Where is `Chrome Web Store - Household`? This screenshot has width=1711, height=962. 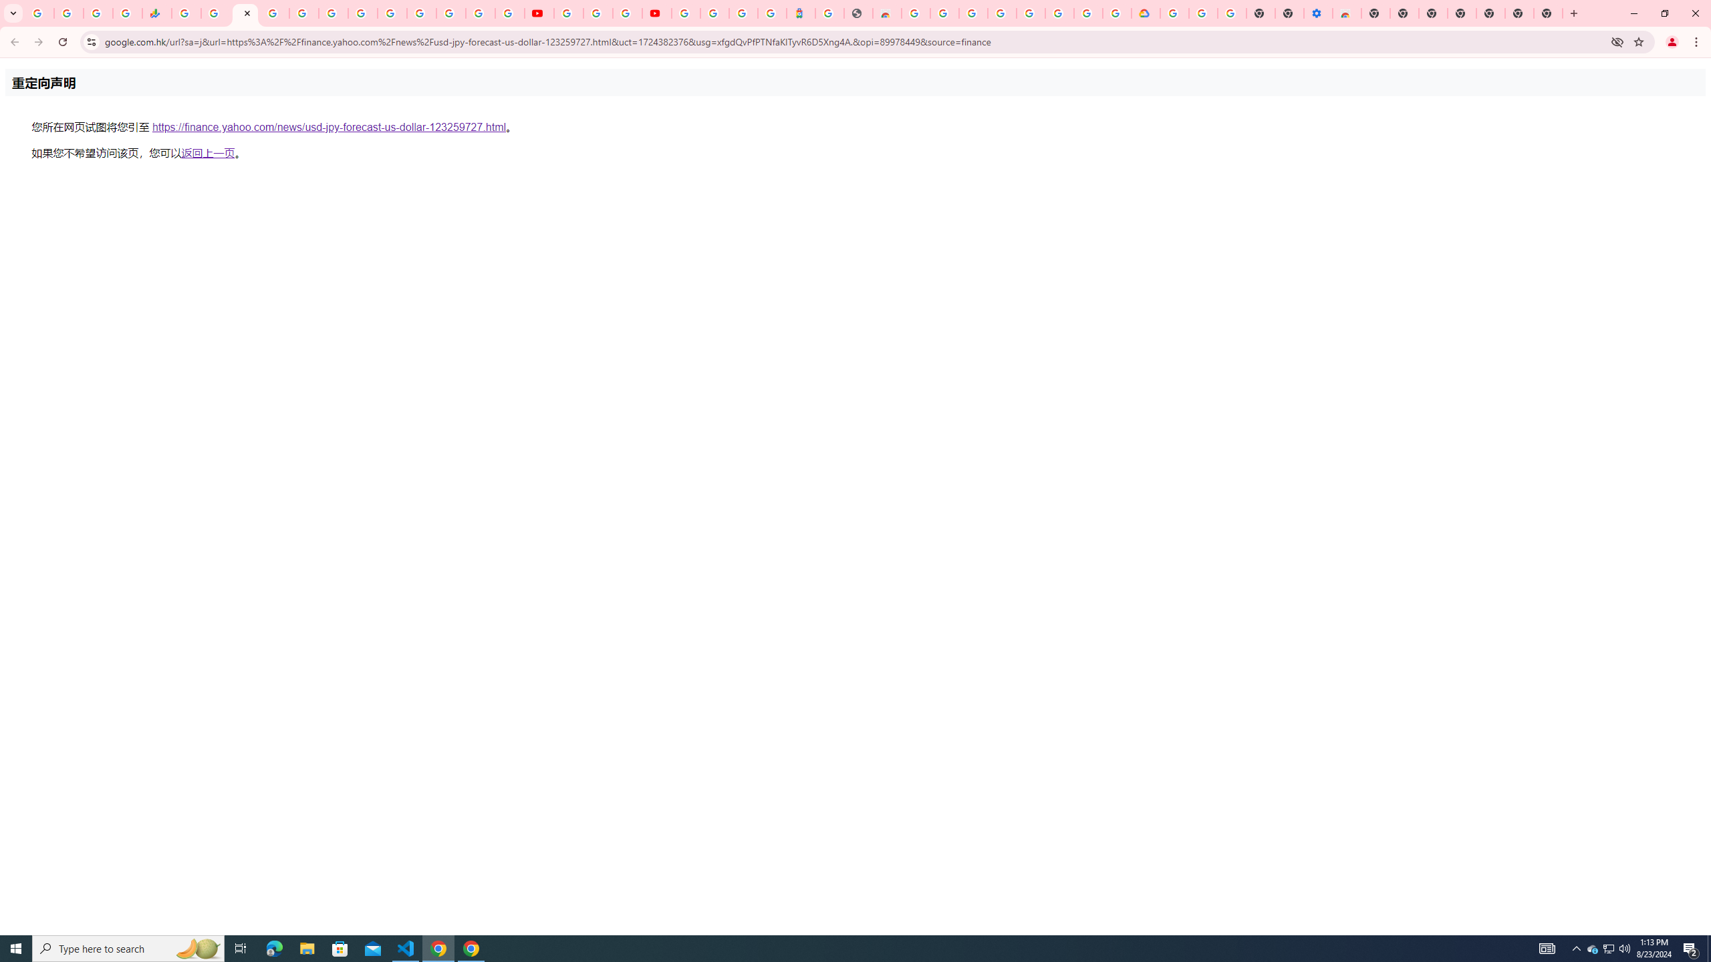
Chrome Web Store - Household is located at coordinates (886, 13).